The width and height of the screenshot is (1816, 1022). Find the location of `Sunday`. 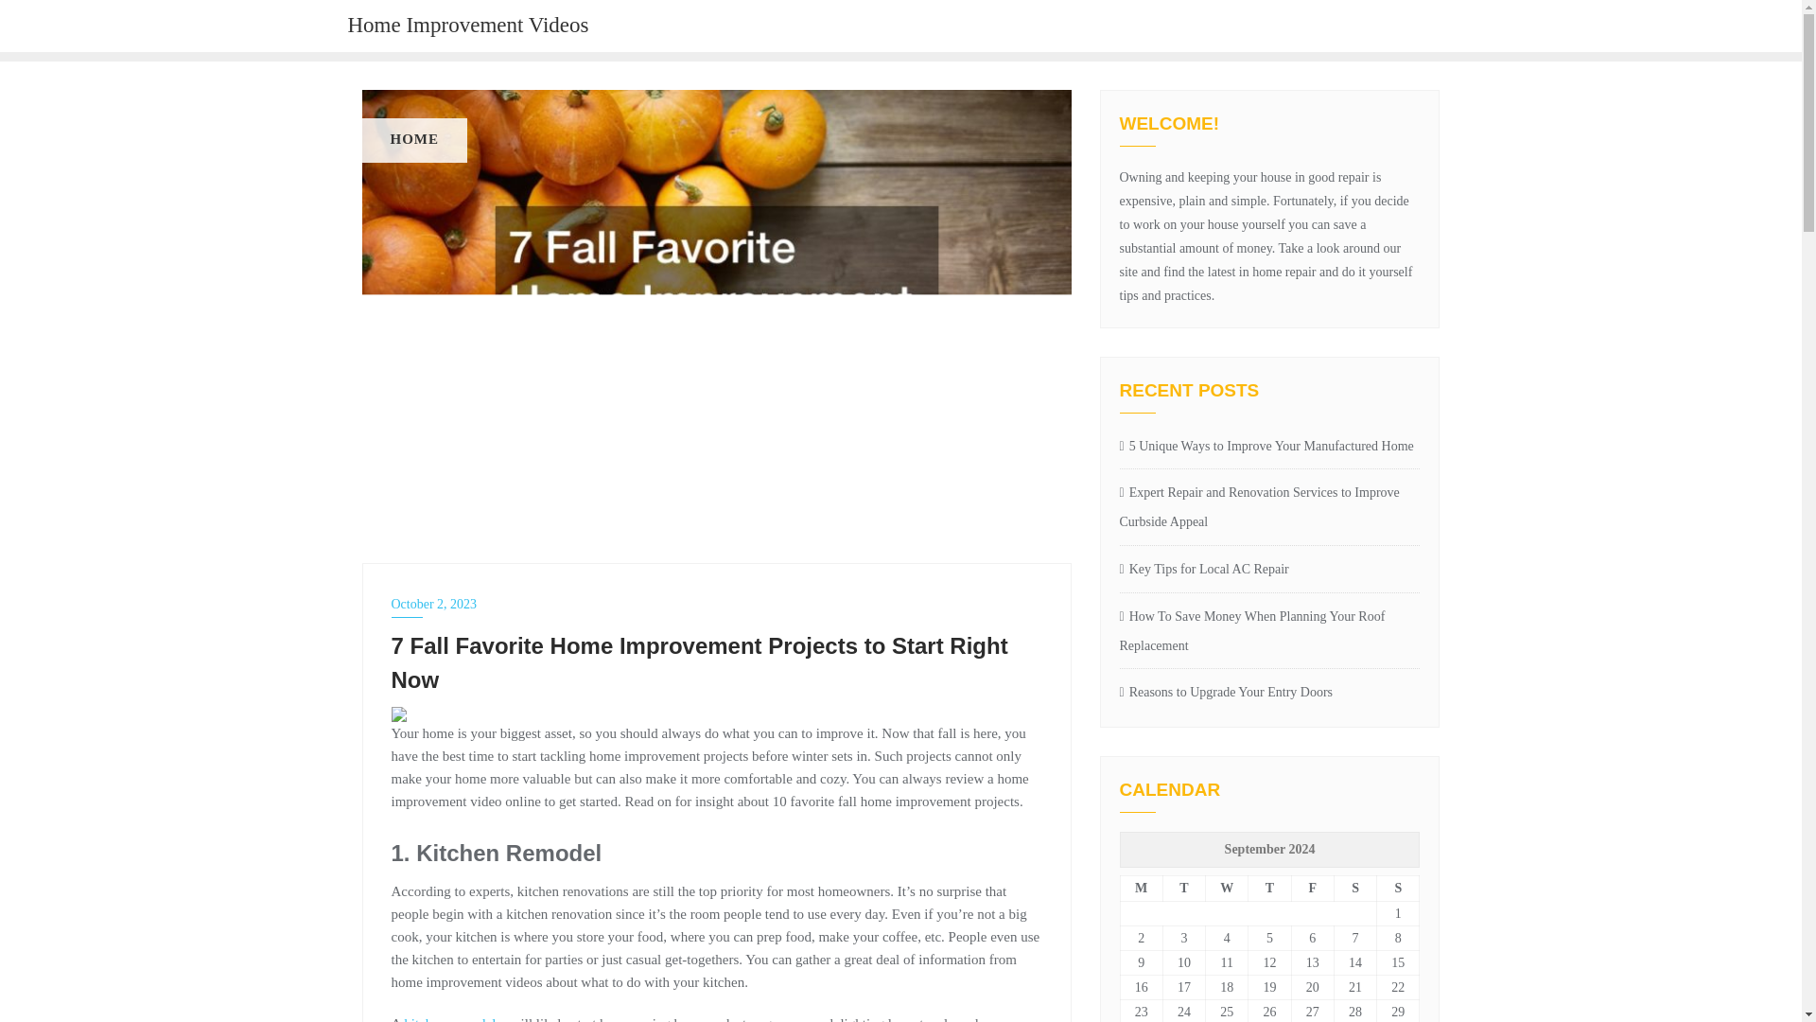

Sunday is located at coordinates (1398, 888).